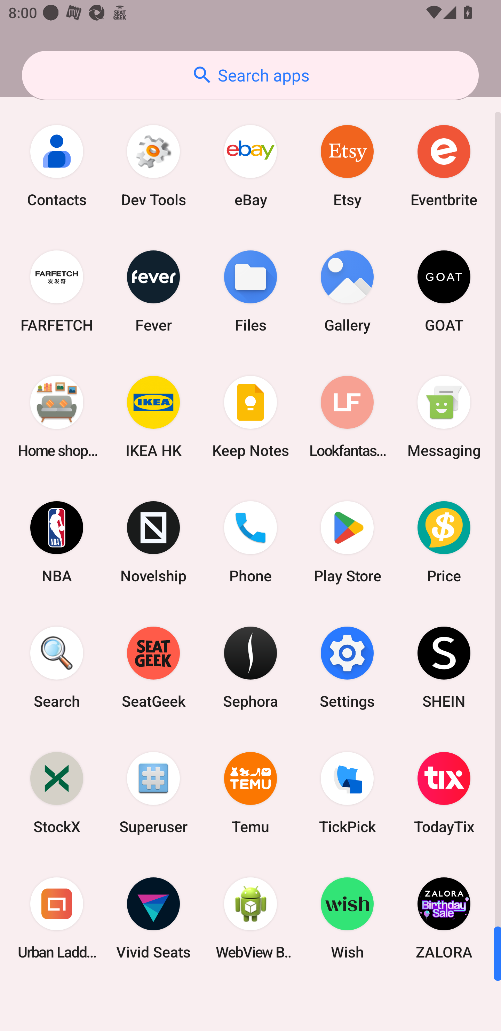 The height and width of the screenshot is (1031, 501). What do you see at coordinates (153, 166) in the screenshot?
I see `Dev Tools` at bounding box center [153, 166].